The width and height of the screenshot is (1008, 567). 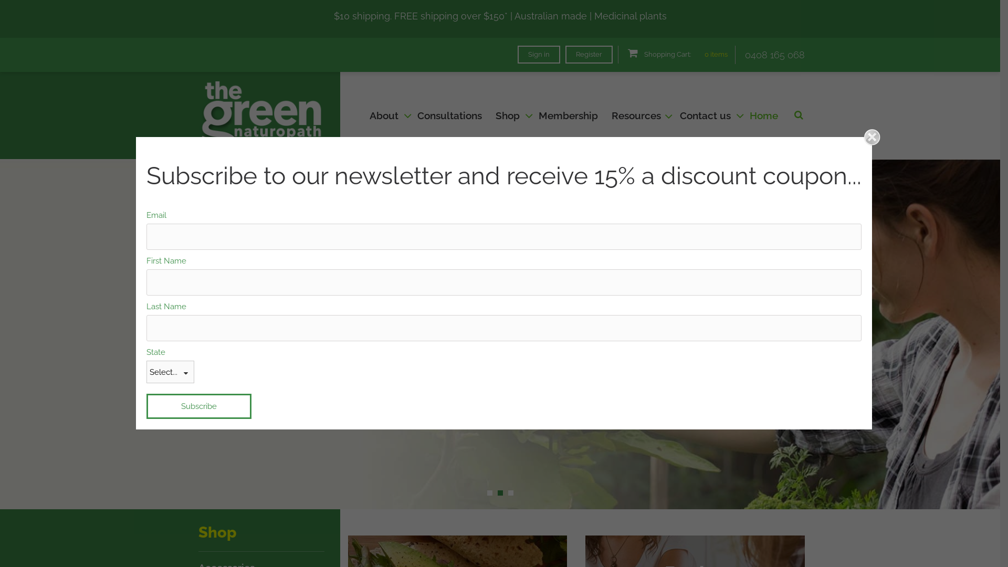 What do you see at coordinates (386, 115) in the screenshot?
I see `About` at bounding box center [386, 115].